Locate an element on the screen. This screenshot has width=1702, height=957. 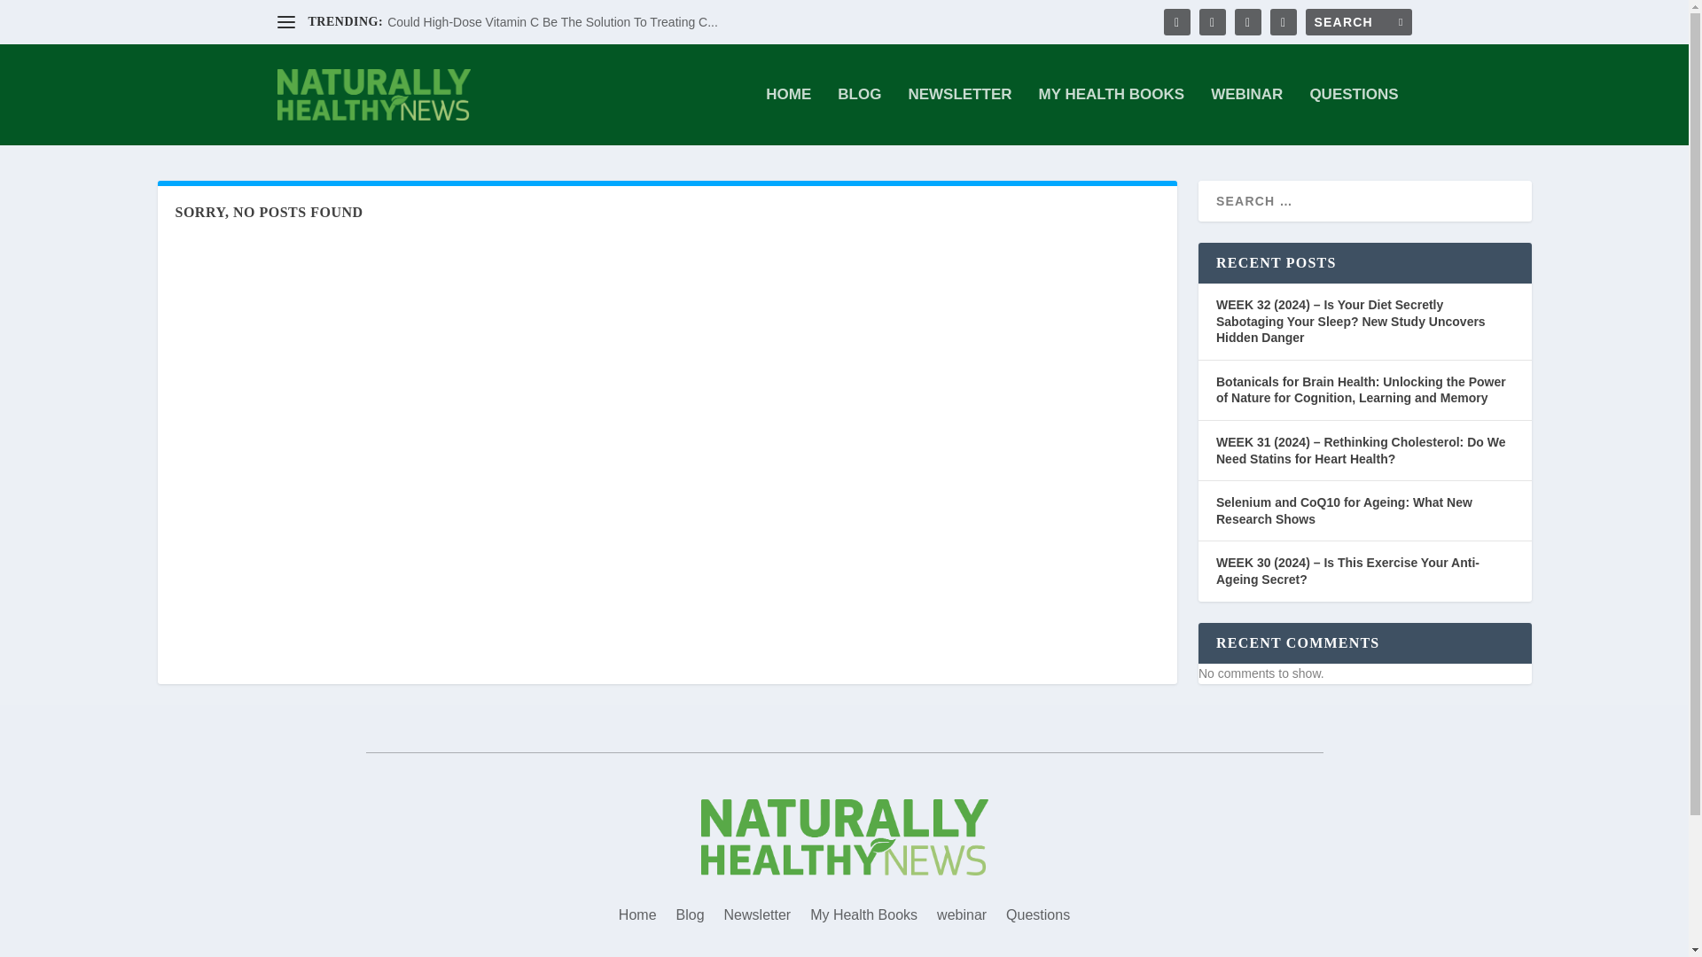
MY HEALTH BOOKS is located at coordinates (1112, 117).